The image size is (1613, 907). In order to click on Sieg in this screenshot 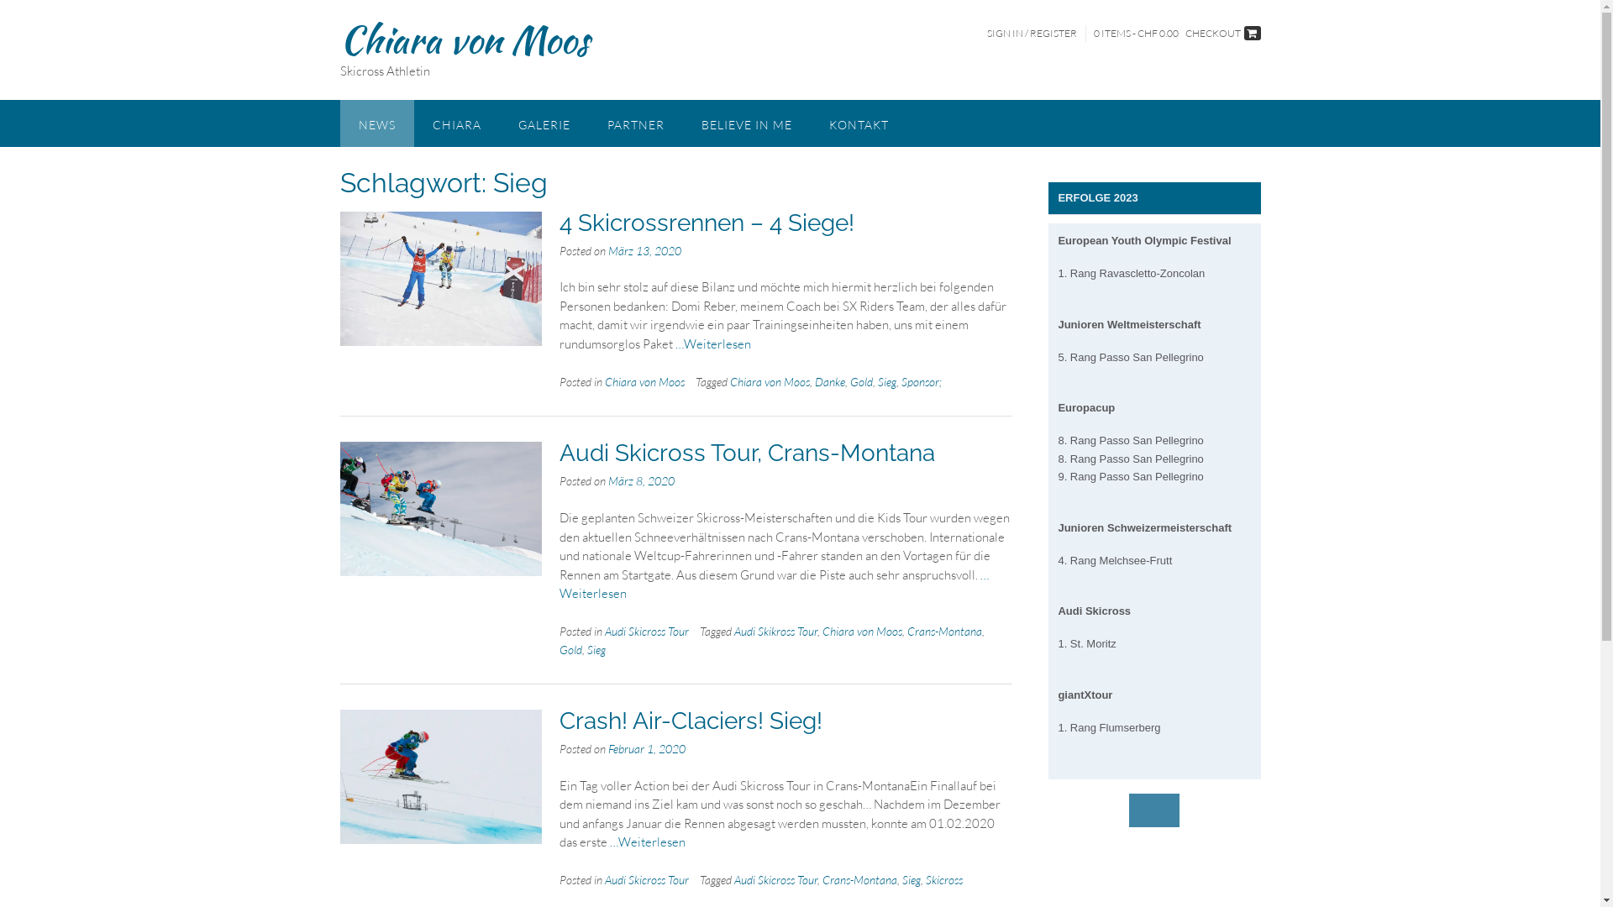, I will do `click(596, 650)`.